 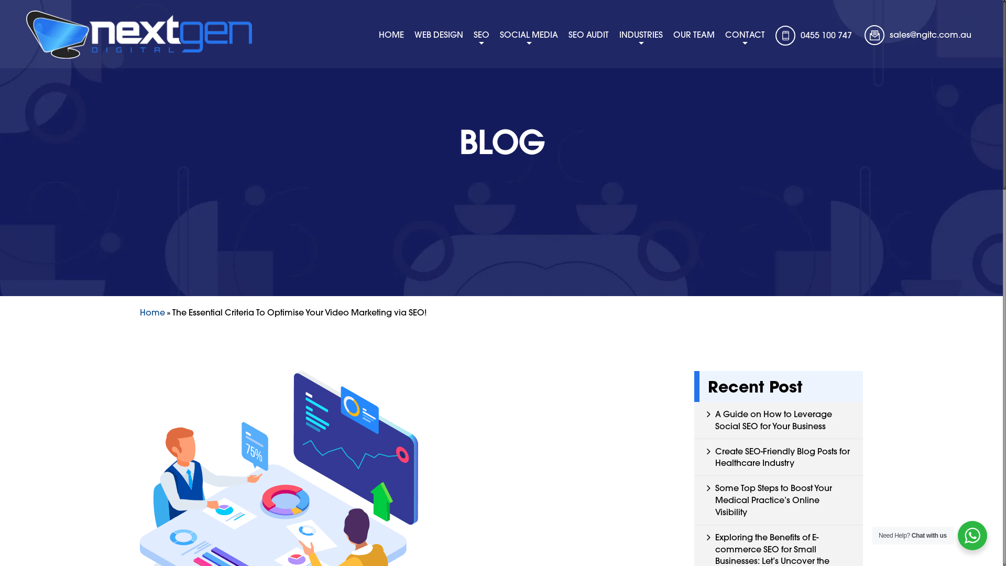 I want to click on SOCIAL MEDIA, so click(x=529, y=35).